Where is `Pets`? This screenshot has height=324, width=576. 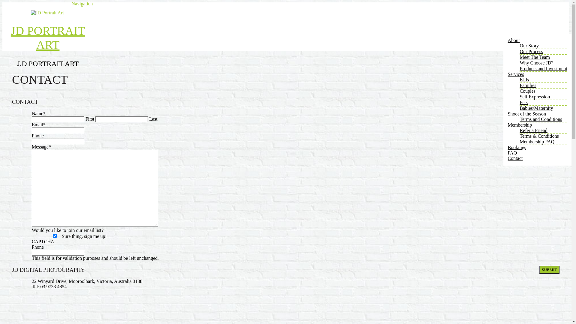
Pets is located at coordinates (524, 103).